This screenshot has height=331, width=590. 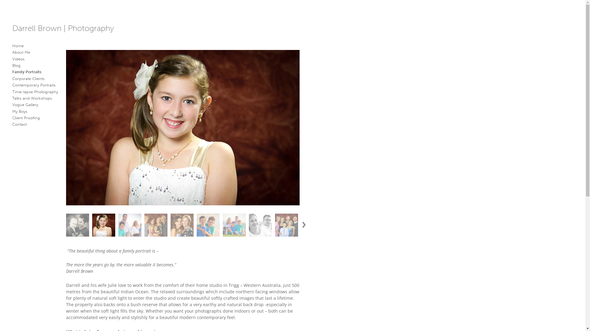 What do you see at coordinates (34, 85) in the screenshot?
I see `Contemporary Portraits` at bounding box center [34, 85].